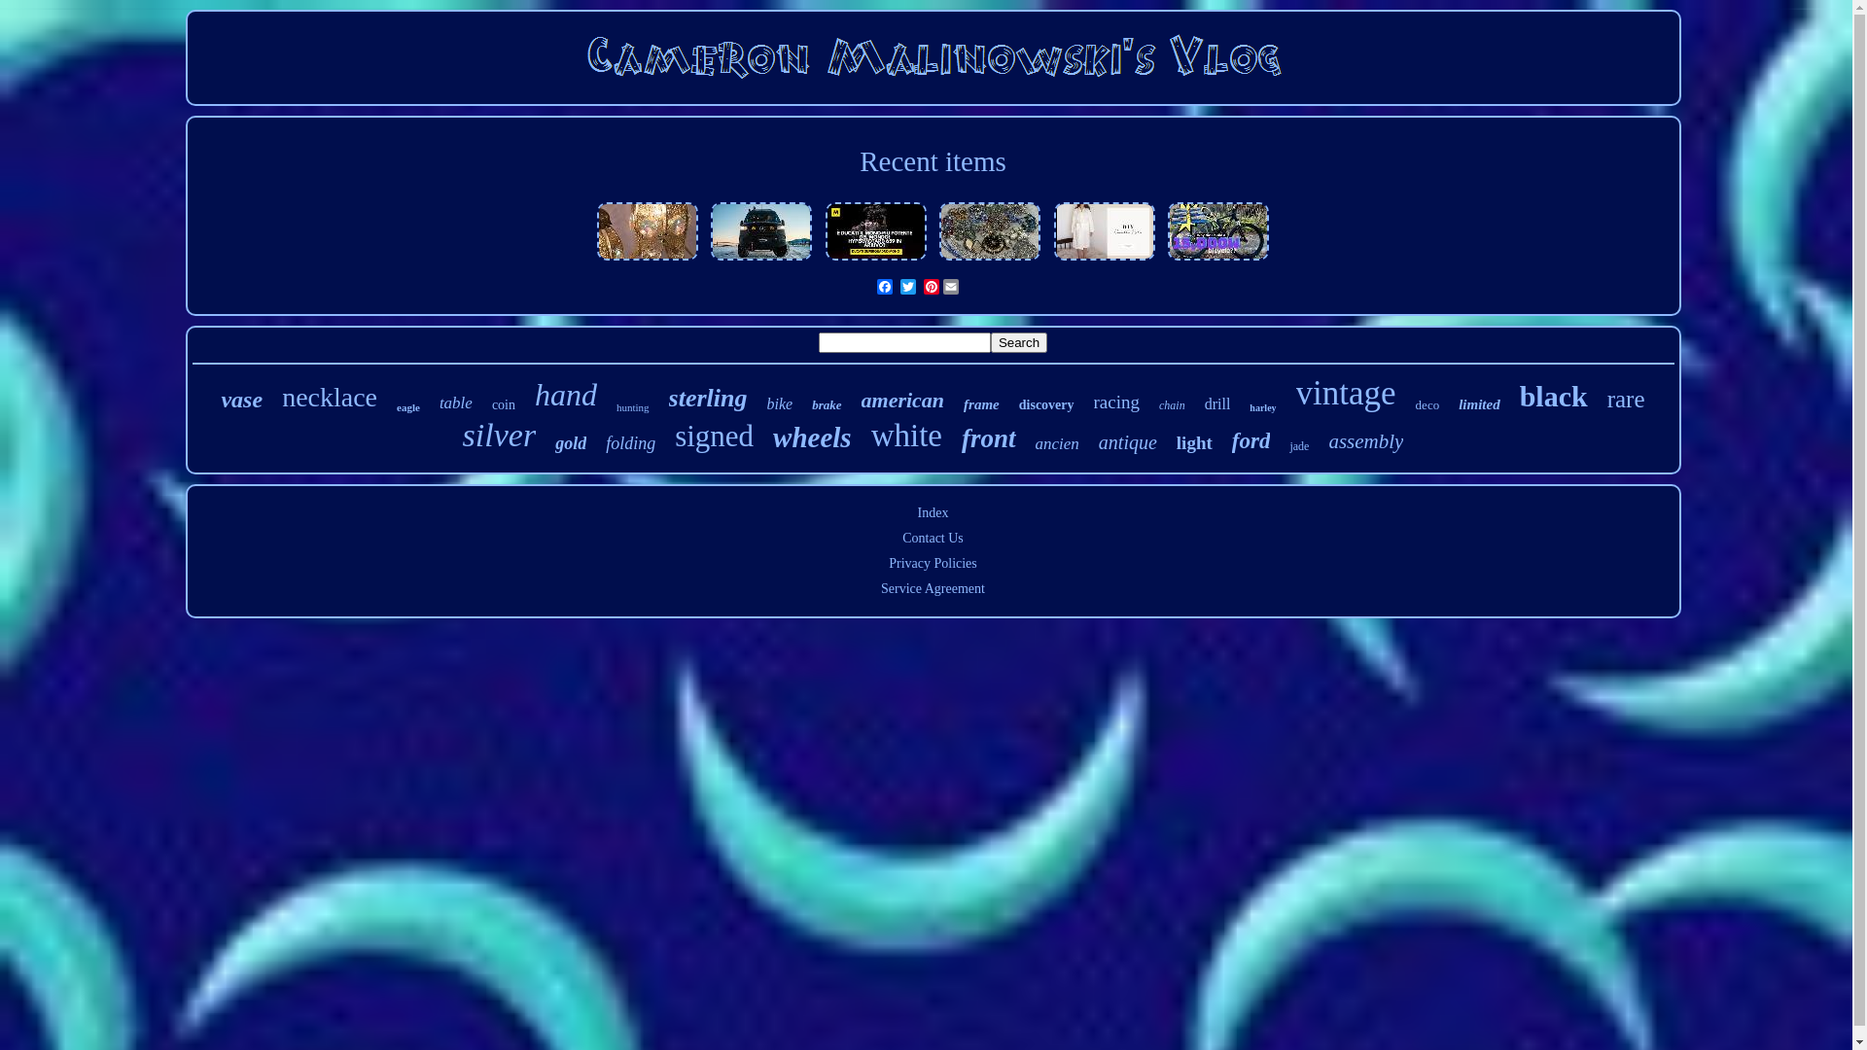 This screenshot has height=1050, width=1867. I want to click on jade, so click(1299, 447).